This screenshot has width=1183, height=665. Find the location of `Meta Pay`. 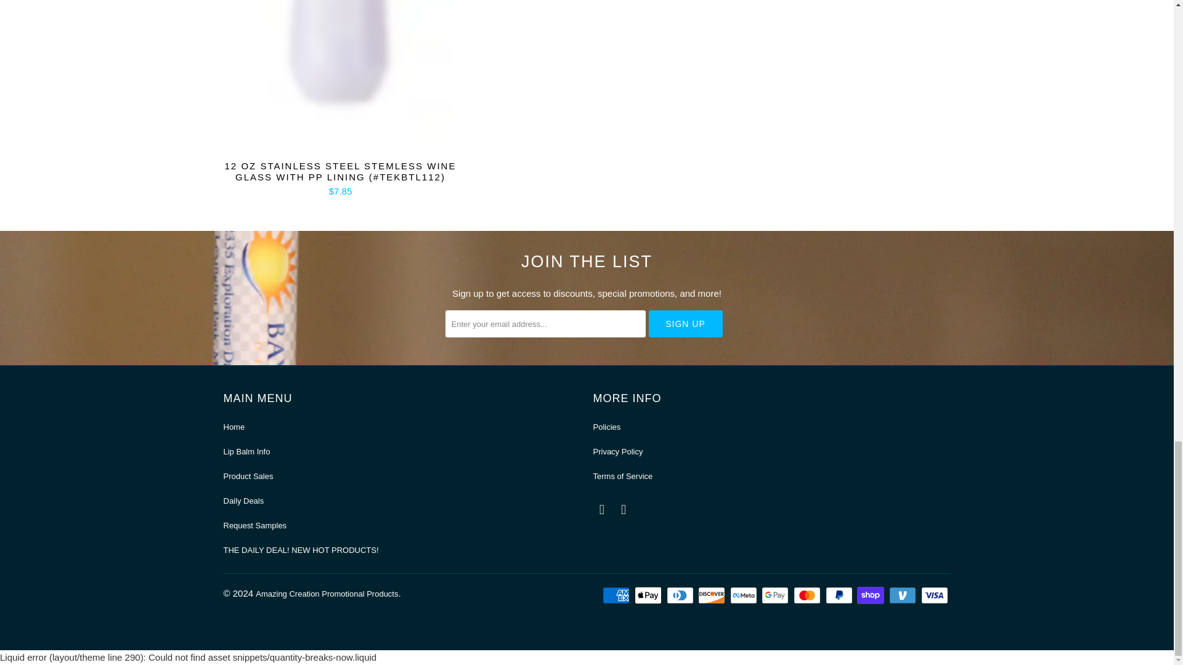

Meta Pay is located at coordinates (744, 595).